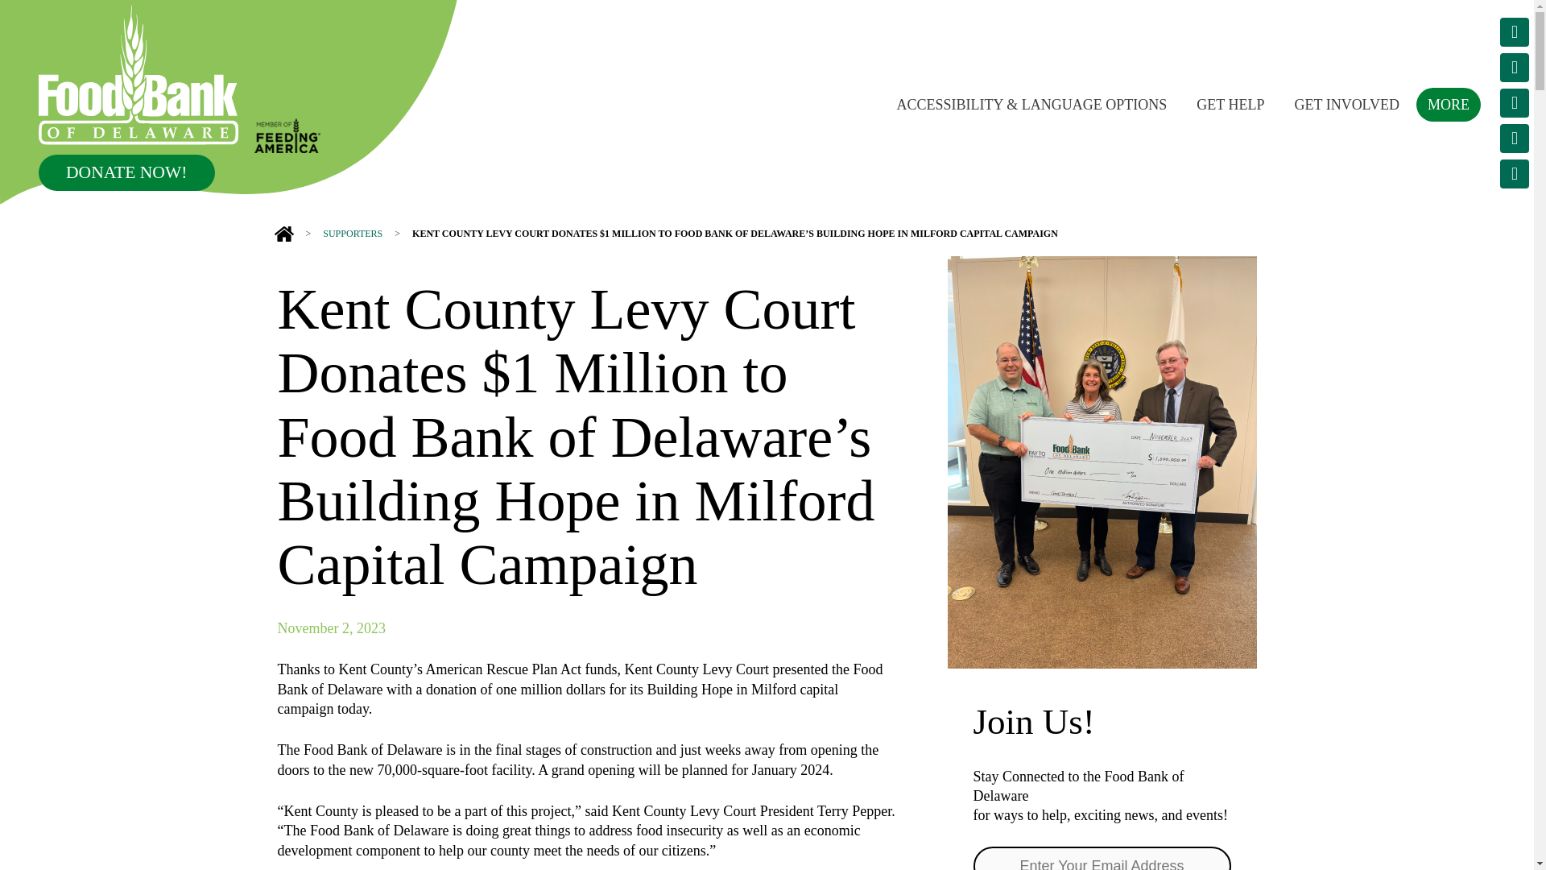 The width and height of the screenshot is (1546, 870). What do you see at coordinates (126, 172) in the screenshot?
I see `DONATE NOW!` at bounding box center [126, 172].